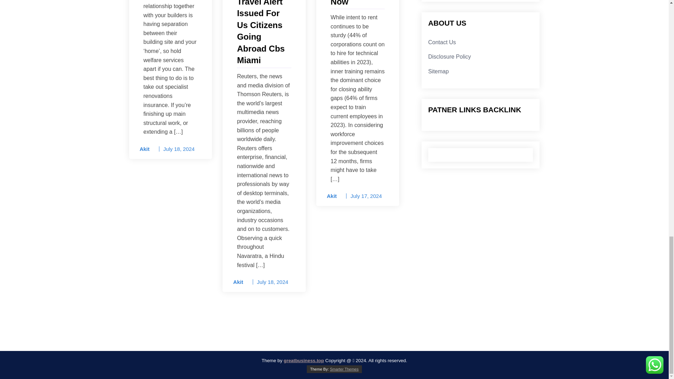 The image size is (674, 379). Describe the element at coordinates (329, 196) in the screenshot. I see `Akit` at that location.